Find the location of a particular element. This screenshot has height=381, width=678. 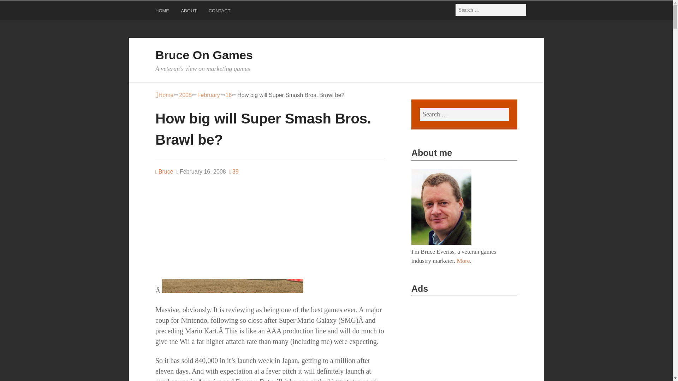

Home is located at coordinates (164, 95).